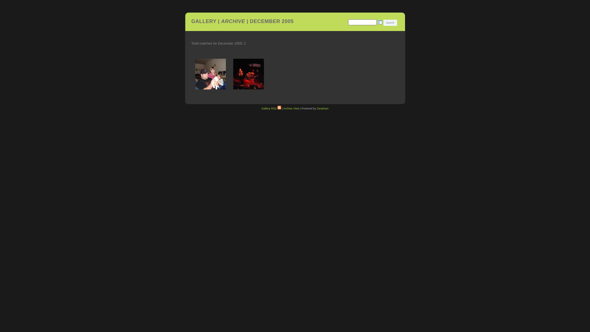 The height and width of the screenshot is (332, 590). I want to click on Dave with niece Emily and daughter Acyan, December 29, 2005, so click(210, 74).